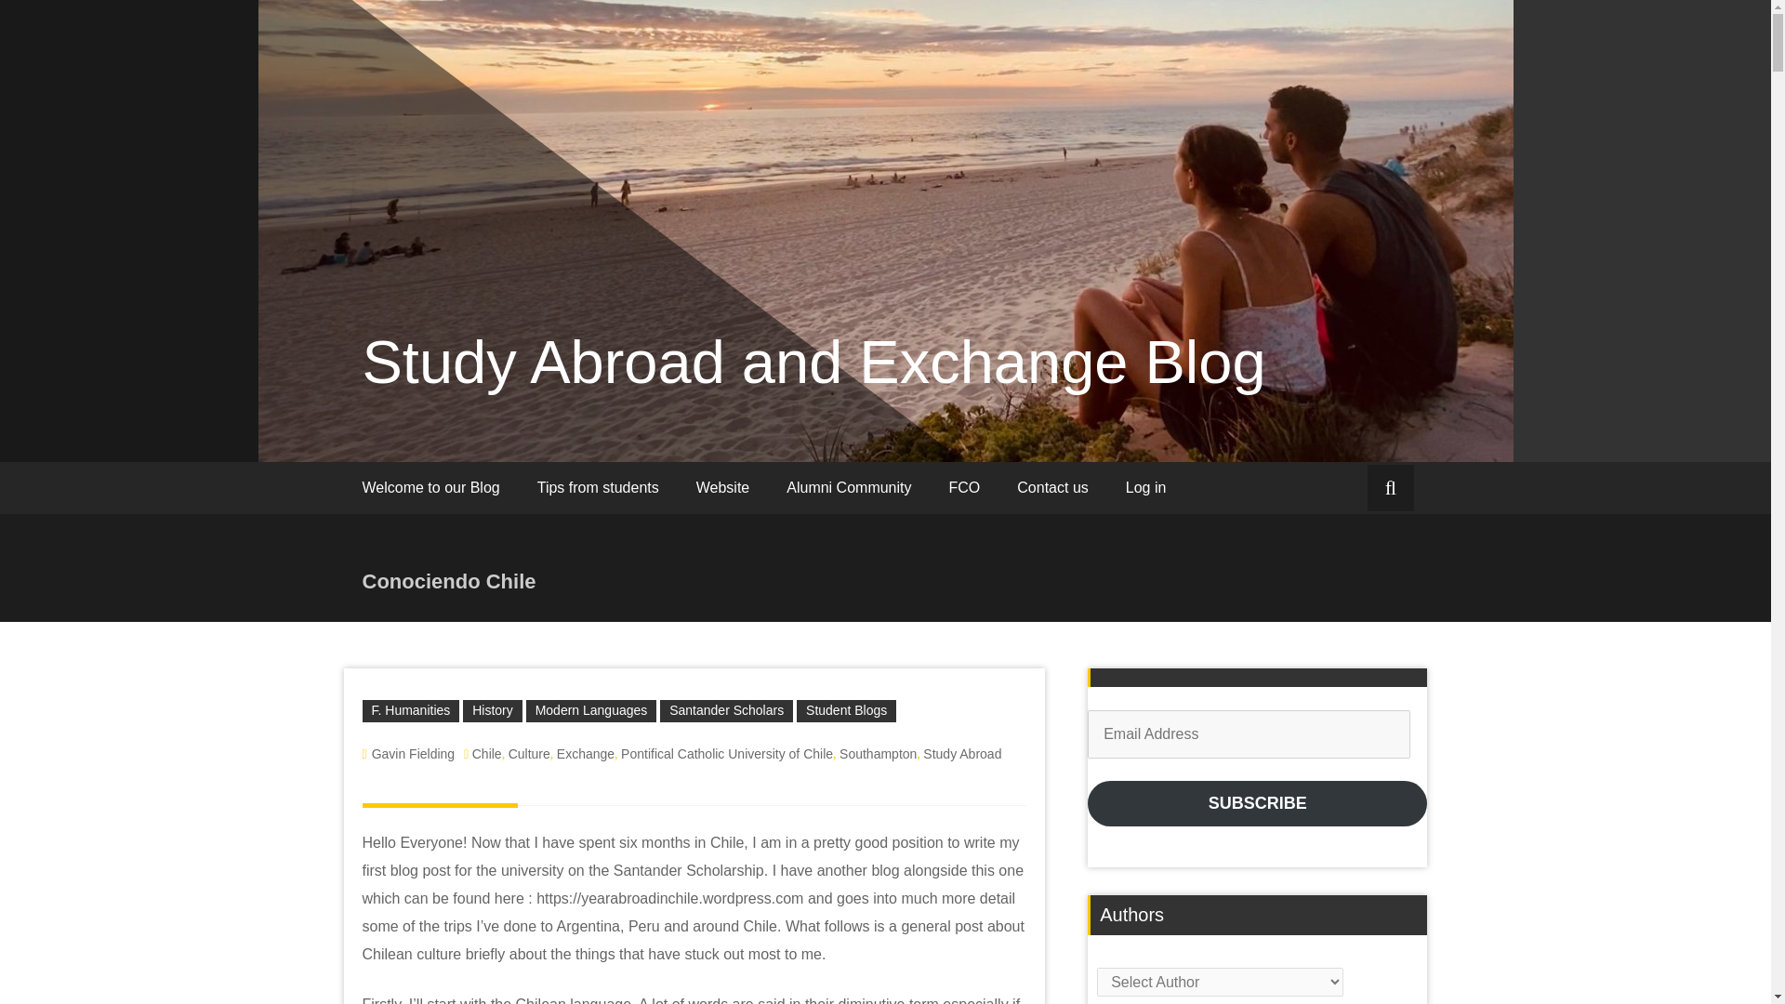  I want to click on Exchange, so click(586, 430).